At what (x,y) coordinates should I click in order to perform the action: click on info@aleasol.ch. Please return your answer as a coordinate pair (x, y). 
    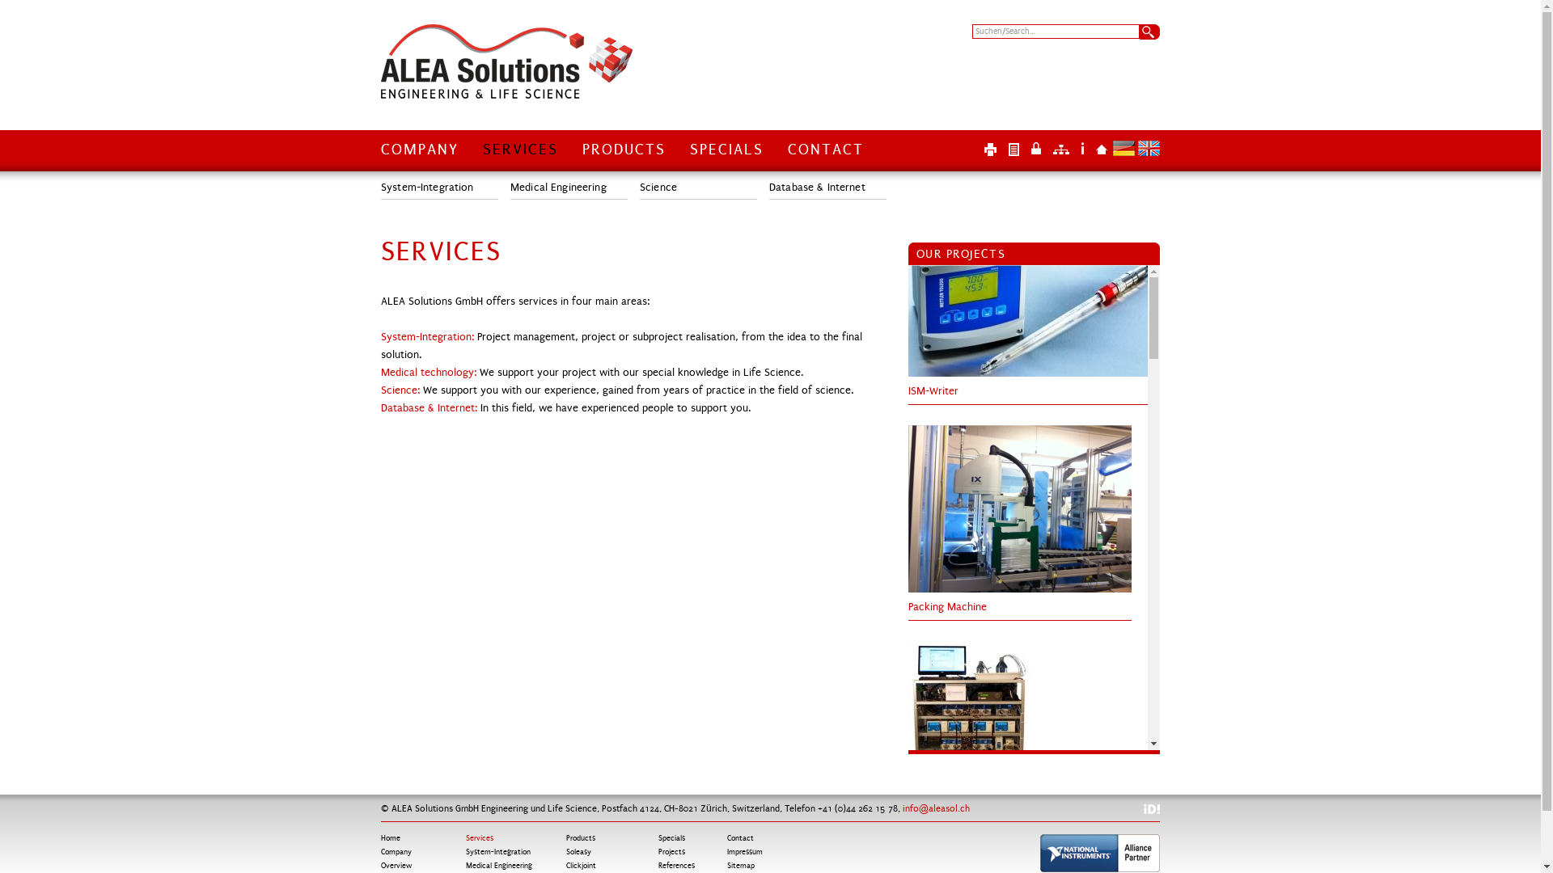
    Looking at the image, I should click on (937, 808).